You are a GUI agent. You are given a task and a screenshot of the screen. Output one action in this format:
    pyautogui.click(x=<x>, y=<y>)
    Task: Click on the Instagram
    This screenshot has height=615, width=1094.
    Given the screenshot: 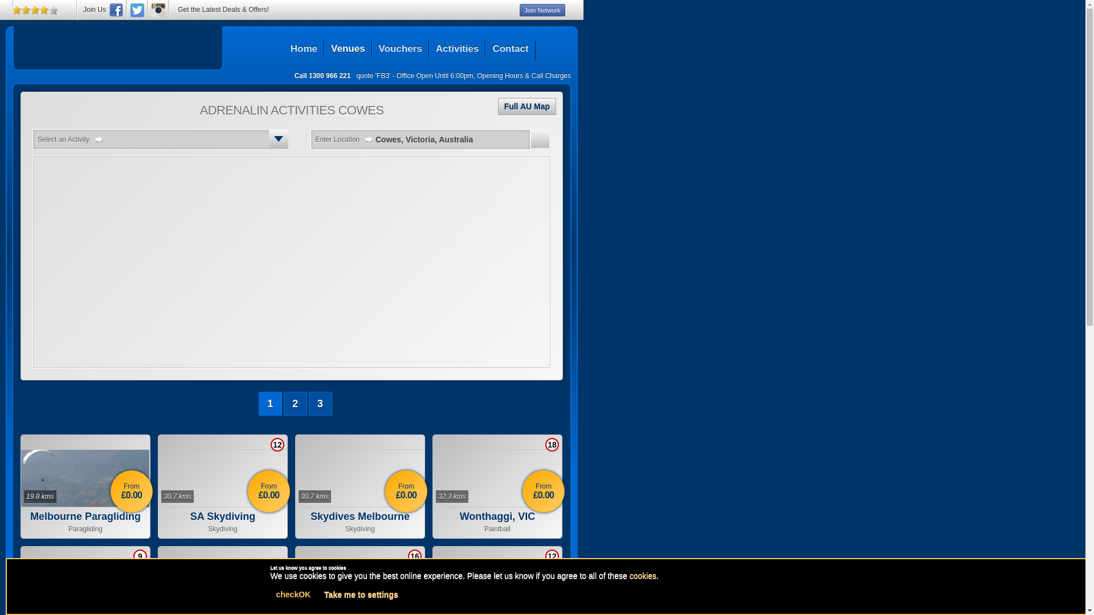 What is the action you would take?
    pyautogui.click(x=158, y=10)
    